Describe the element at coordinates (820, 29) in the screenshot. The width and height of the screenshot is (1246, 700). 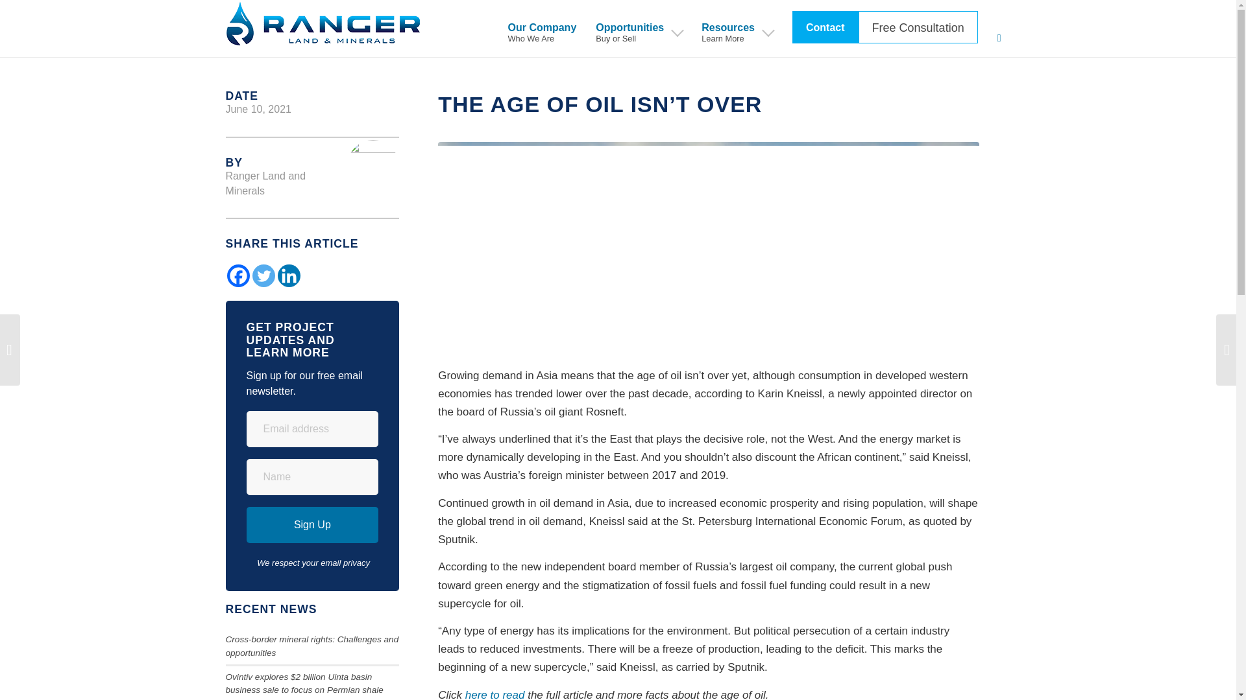
I see `Linkedin` at that location.